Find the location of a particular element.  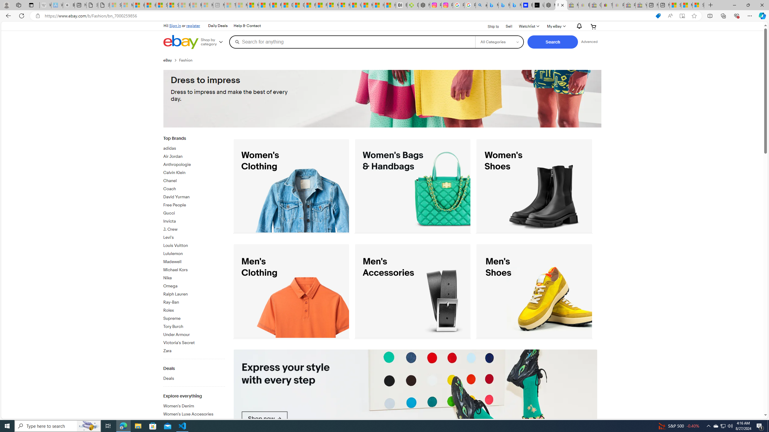

Watchlist is located at coordinates (529, 26).